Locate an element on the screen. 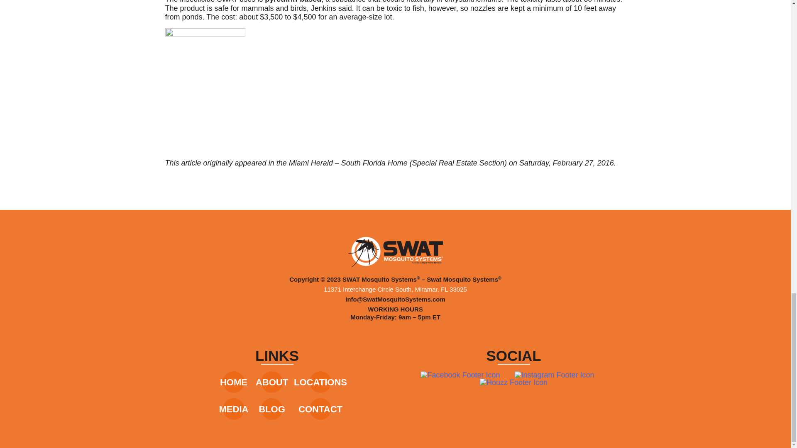  MEDIA is located at coordinates (234, 409).